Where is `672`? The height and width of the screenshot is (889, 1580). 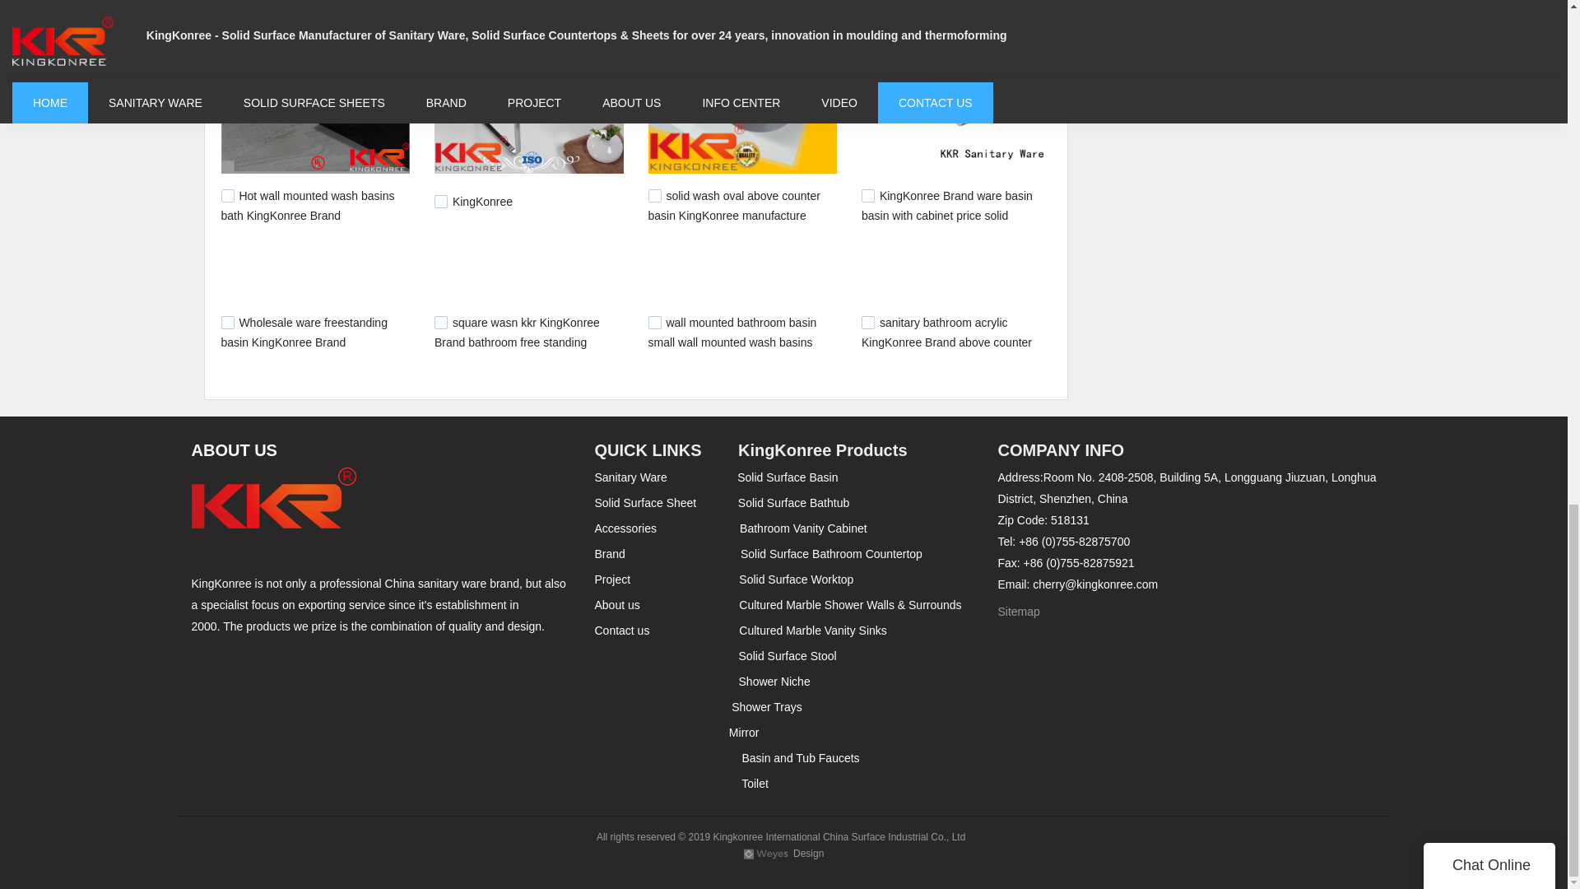 672 is located at coordinates (227, 323).